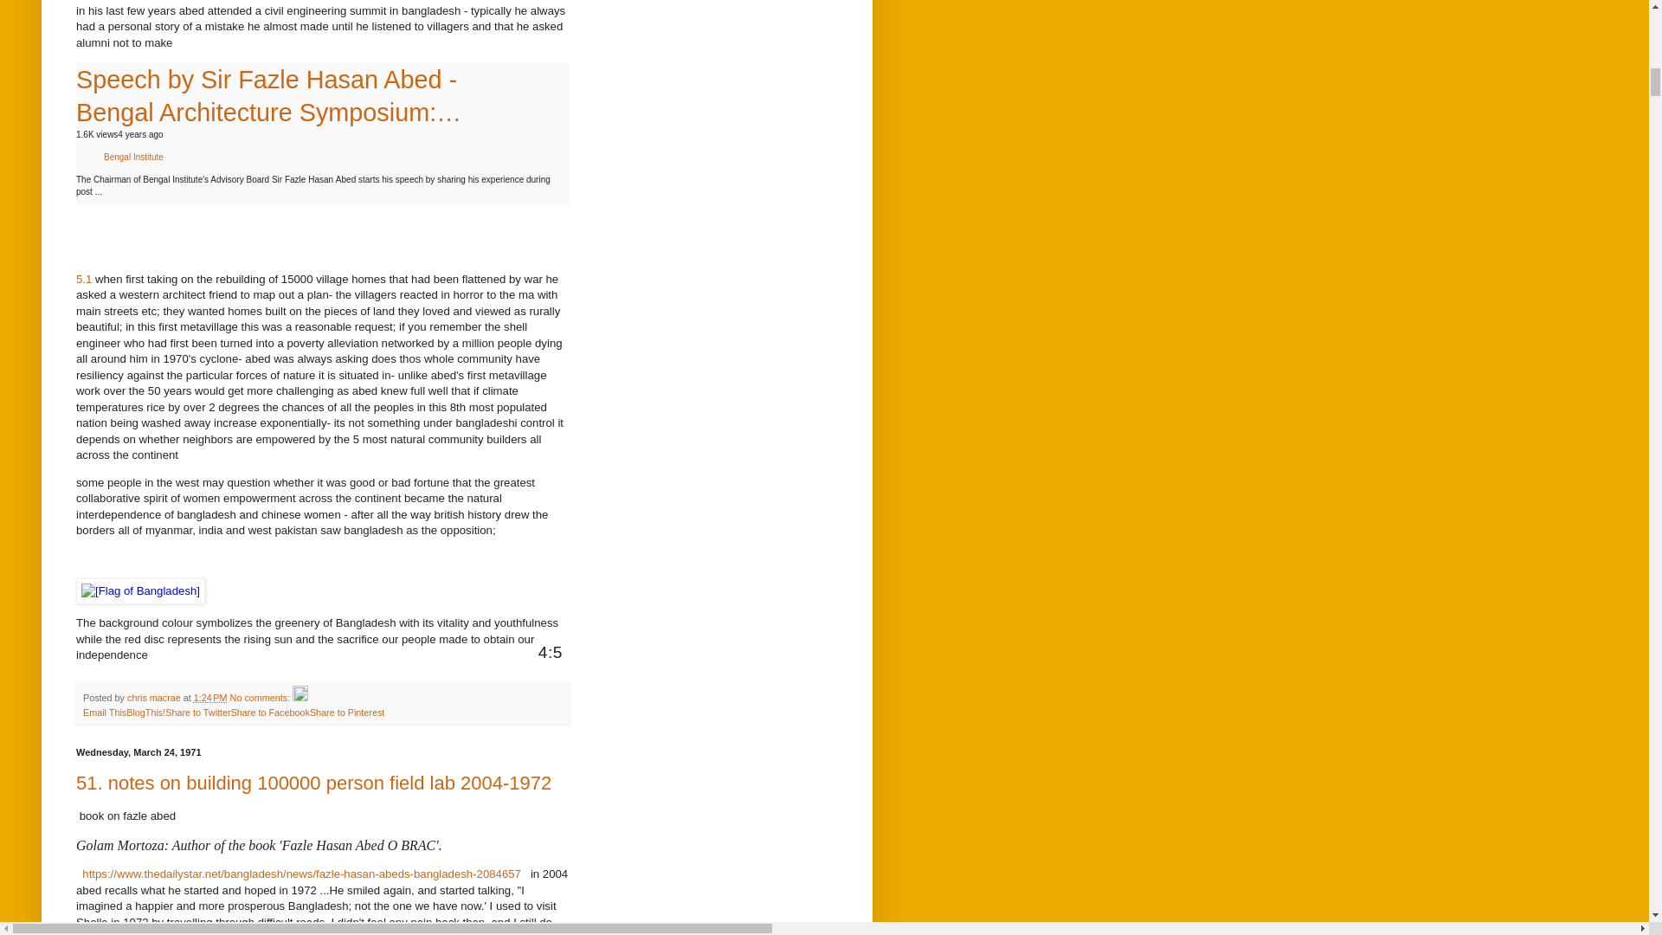 The width and height of the screenshot is (1662, 935). What do you see at coordinates (346, 712) in the screenshot?
I see `Share to Pinterest` at bounding box center [346, 712].